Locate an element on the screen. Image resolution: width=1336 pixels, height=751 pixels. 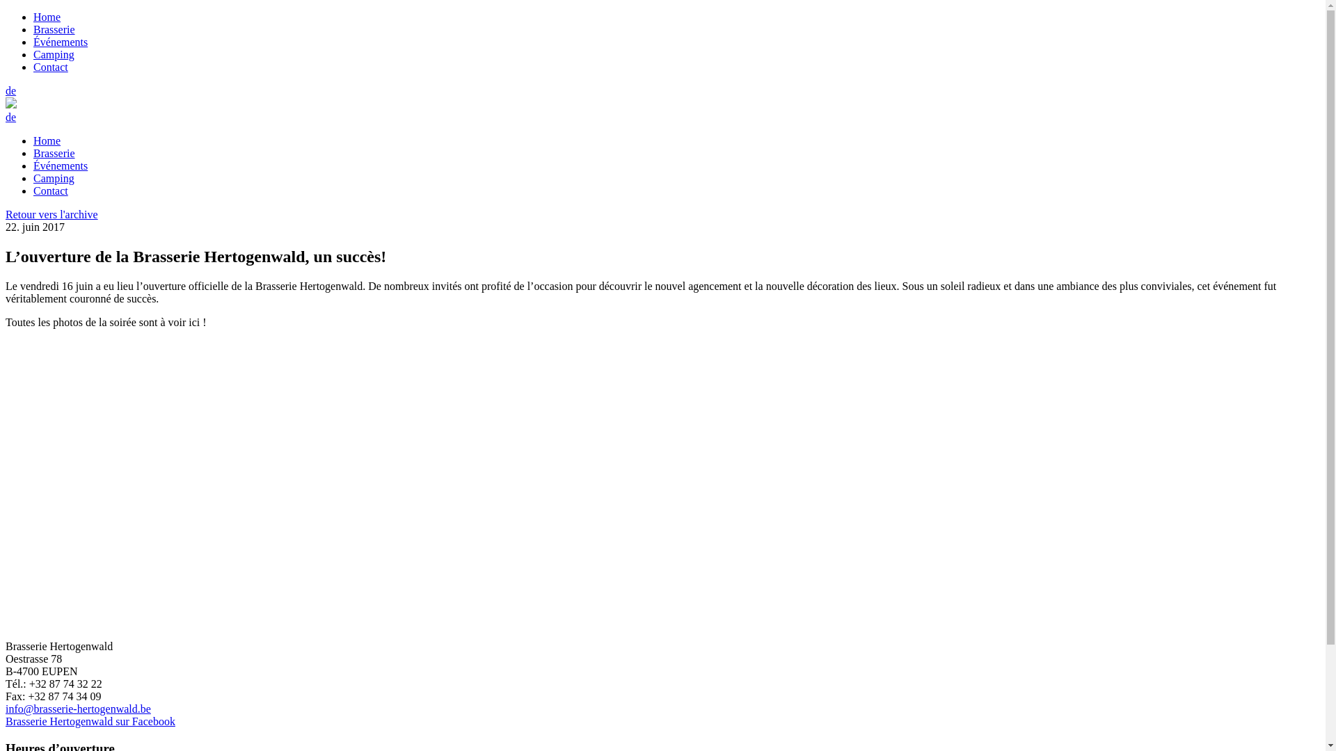
Home is located at coordinates (47, 140).